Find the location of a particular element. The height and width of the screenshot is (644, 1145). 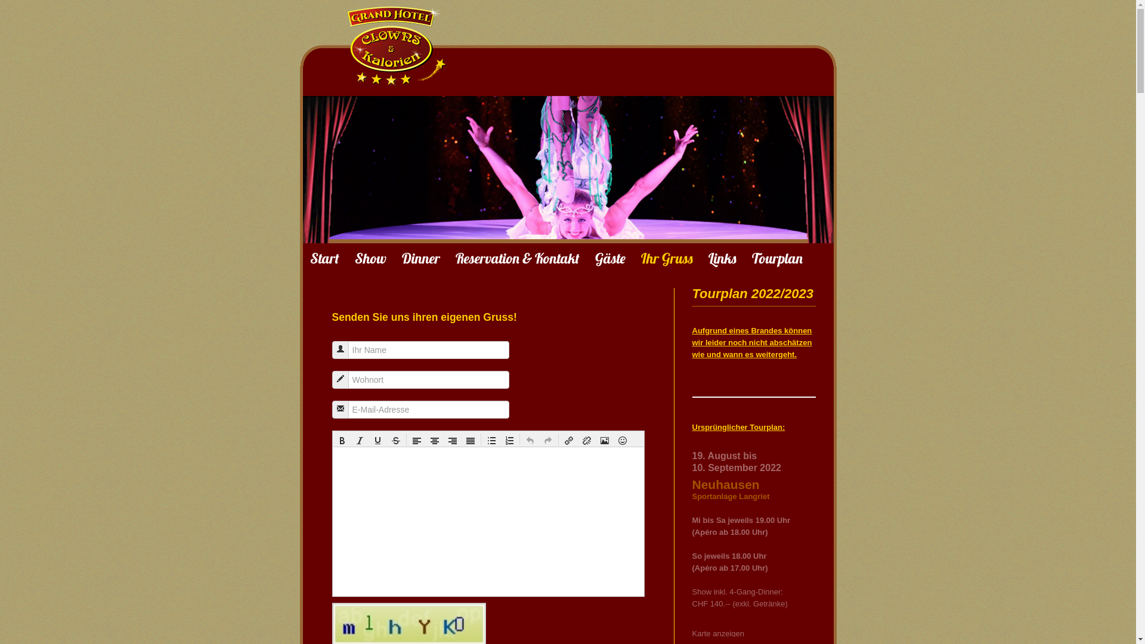

Links is located at coordinates (723, 258).